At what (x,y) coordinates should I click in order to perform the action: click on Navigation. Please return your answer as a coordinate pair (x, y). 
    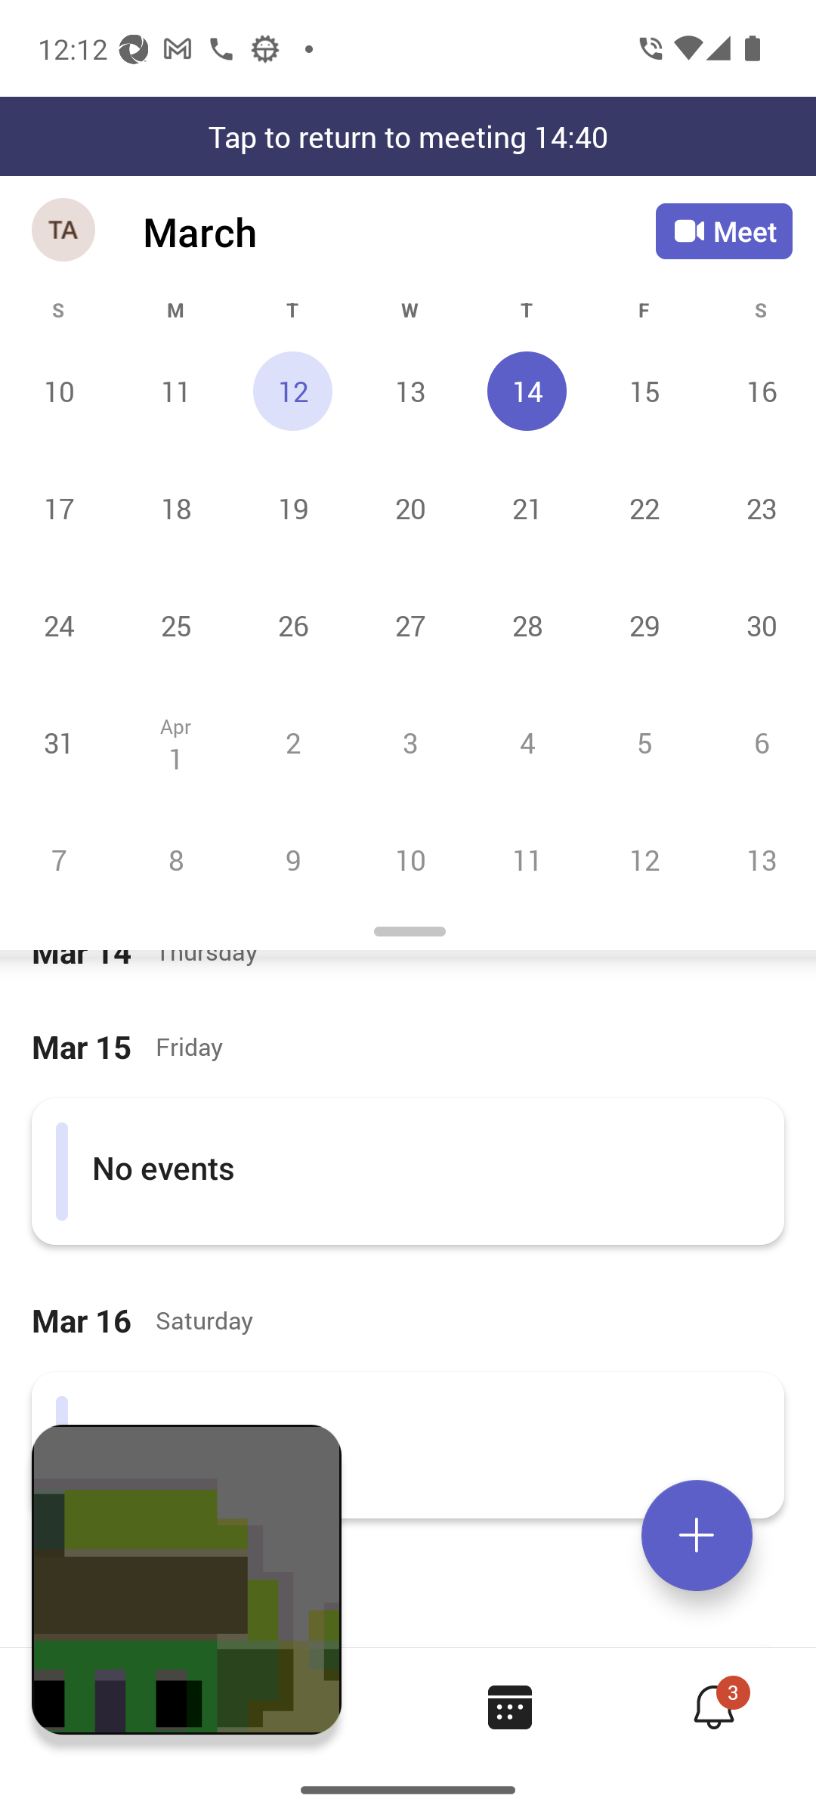
    Looking at the image, I should click on (65, 231).